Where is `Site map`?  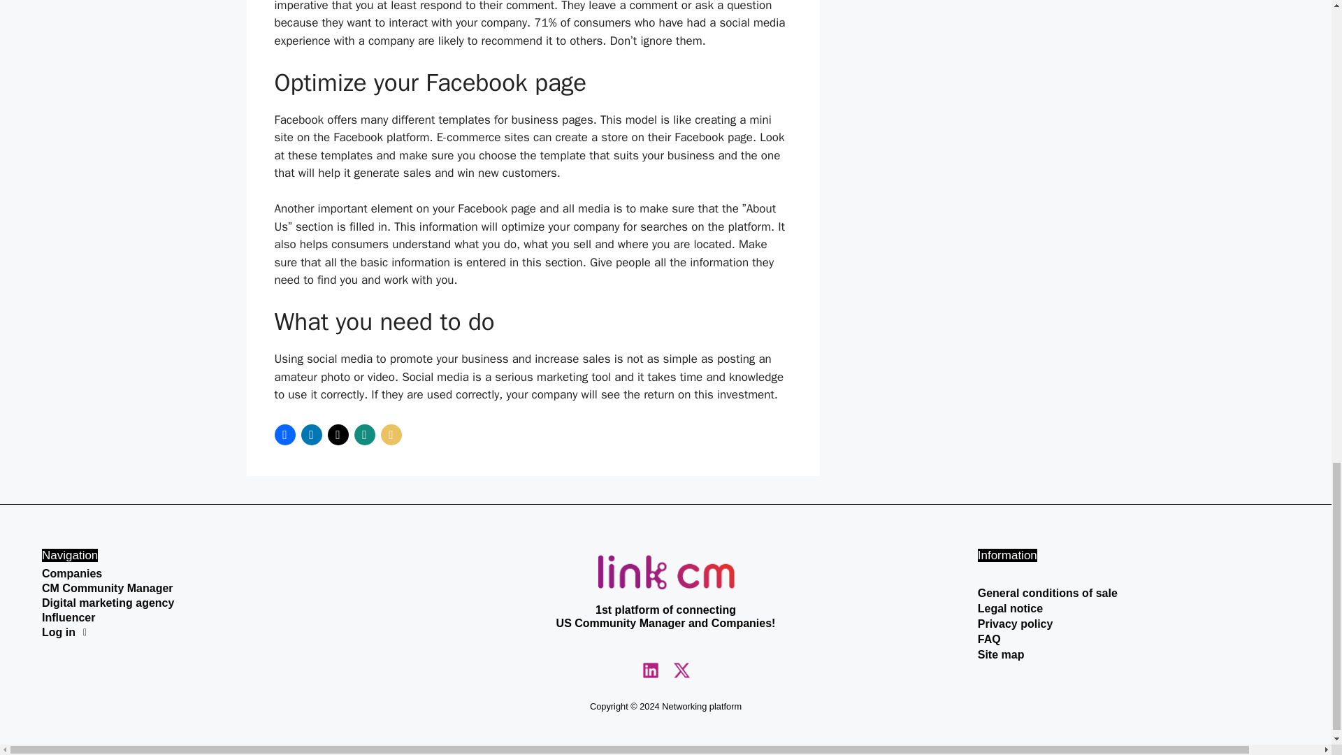
Site map is located at coordinates (1134, 654).